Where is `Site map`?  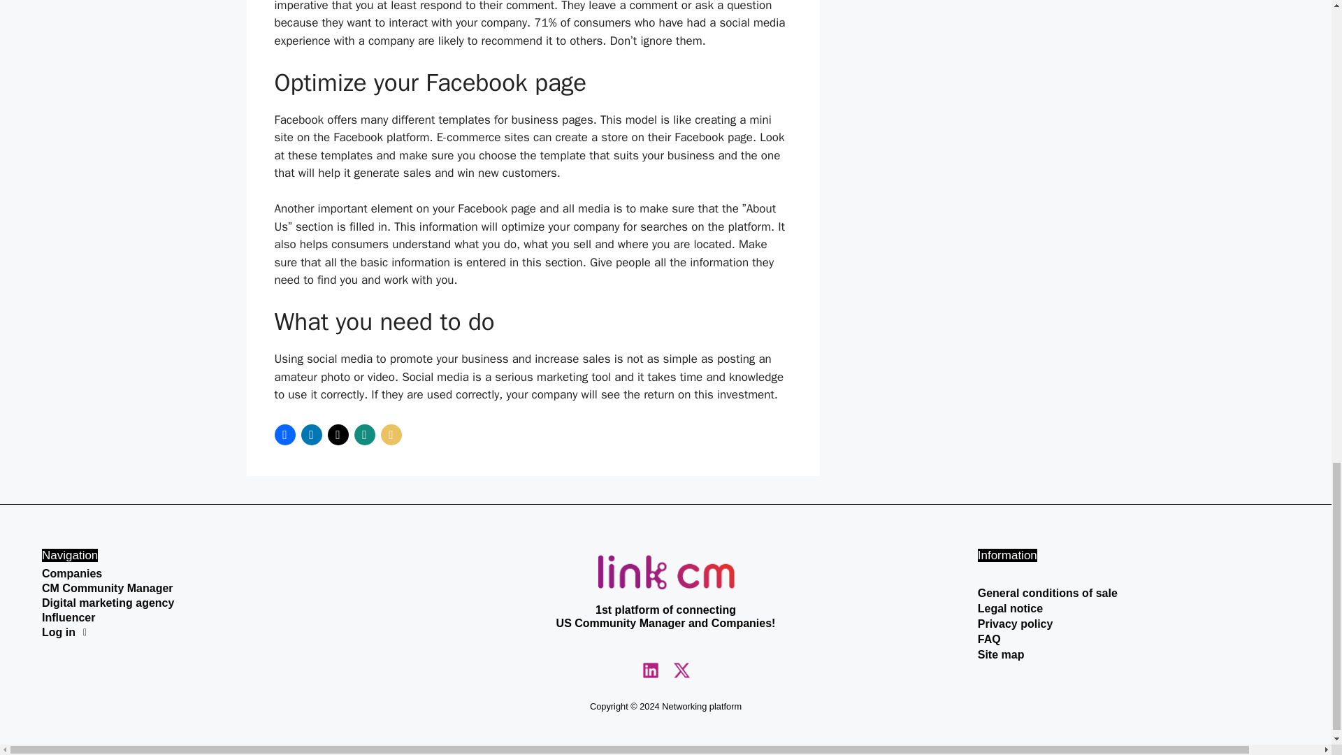
Site map is located at coordinates (1134, 654).